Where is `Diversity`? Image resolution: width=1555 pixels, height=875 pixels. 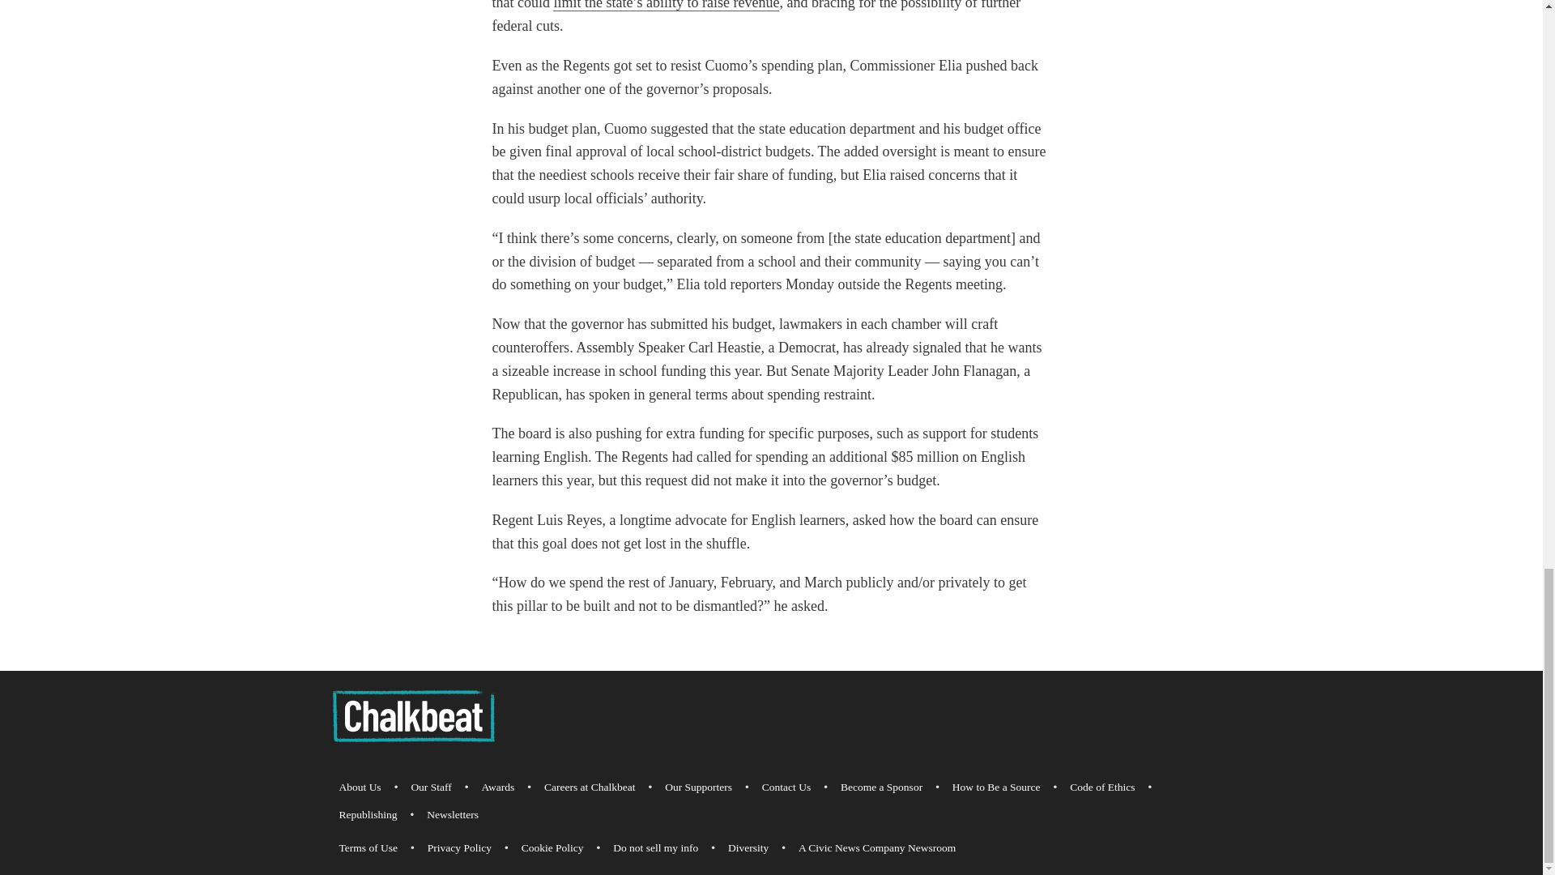 Diversity is located at coordinates (748, 847).